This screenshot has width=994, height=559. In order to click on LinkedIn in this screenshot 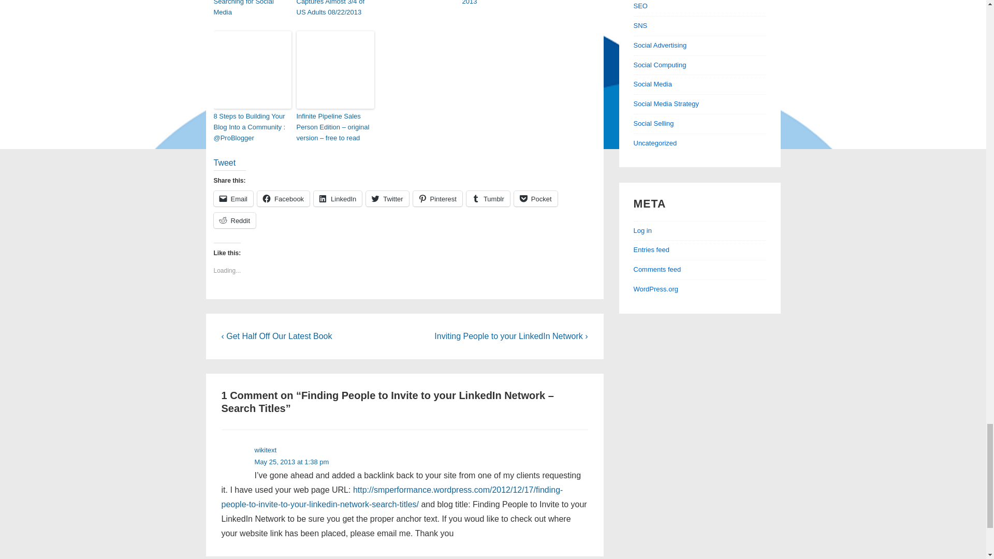, I will do `click(338, 199)`.